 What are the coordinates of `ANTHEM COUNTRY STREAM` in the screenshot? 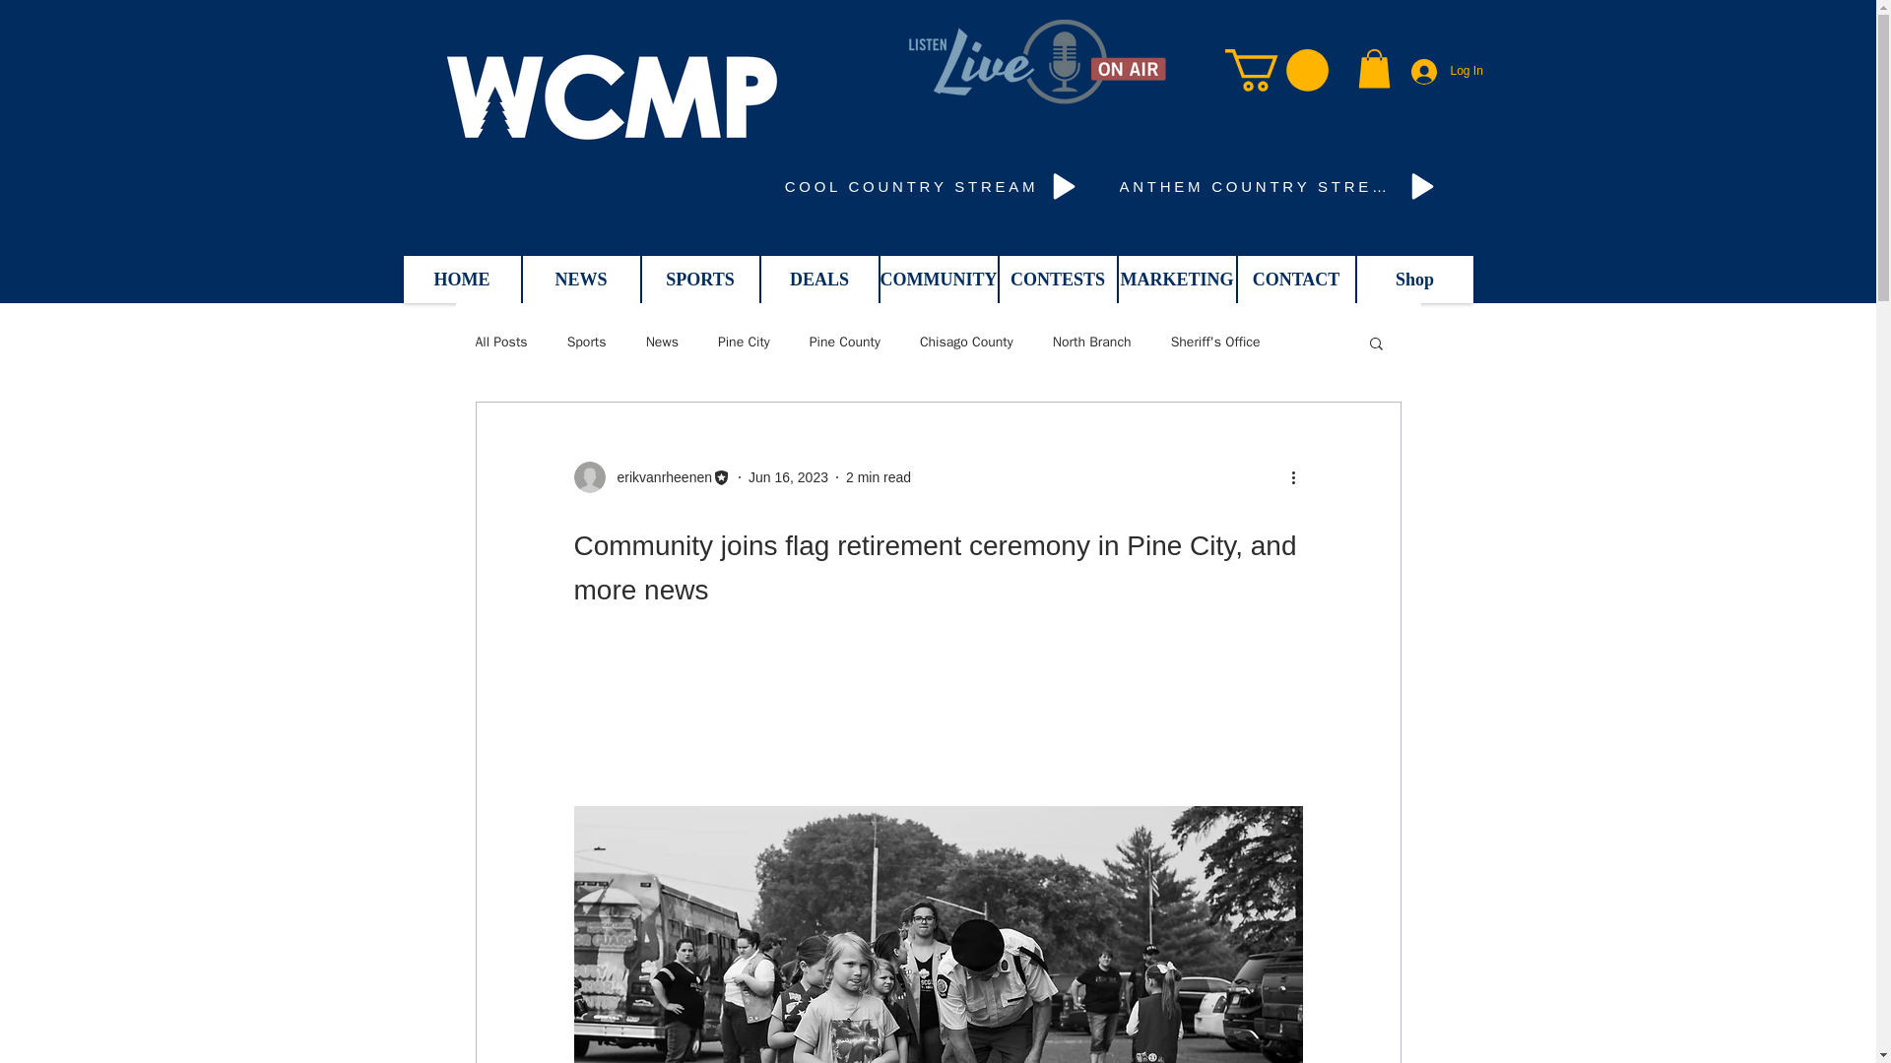 It's located at (1280, 187).